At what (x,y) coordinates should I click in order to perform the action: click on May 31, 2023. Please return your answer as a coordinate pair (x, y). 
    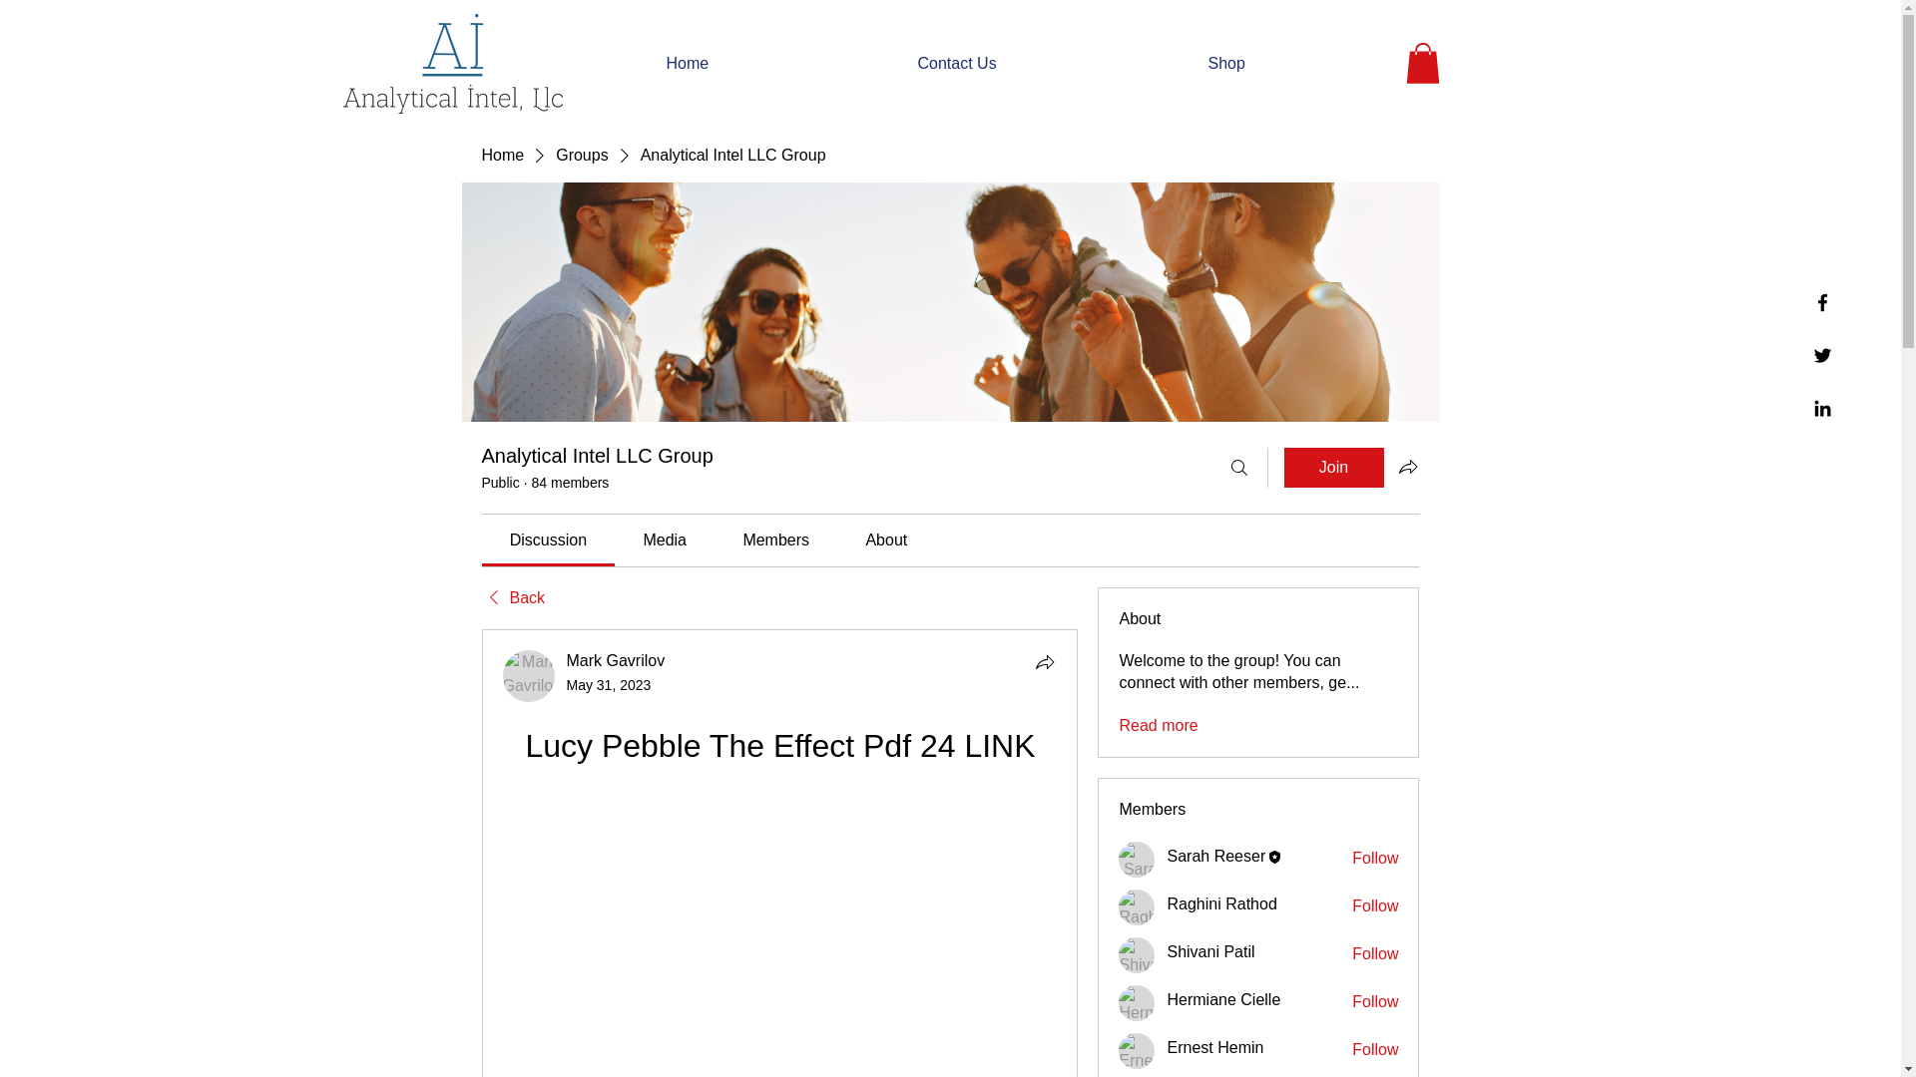
    Looking at the image, I should click on (609, 685).